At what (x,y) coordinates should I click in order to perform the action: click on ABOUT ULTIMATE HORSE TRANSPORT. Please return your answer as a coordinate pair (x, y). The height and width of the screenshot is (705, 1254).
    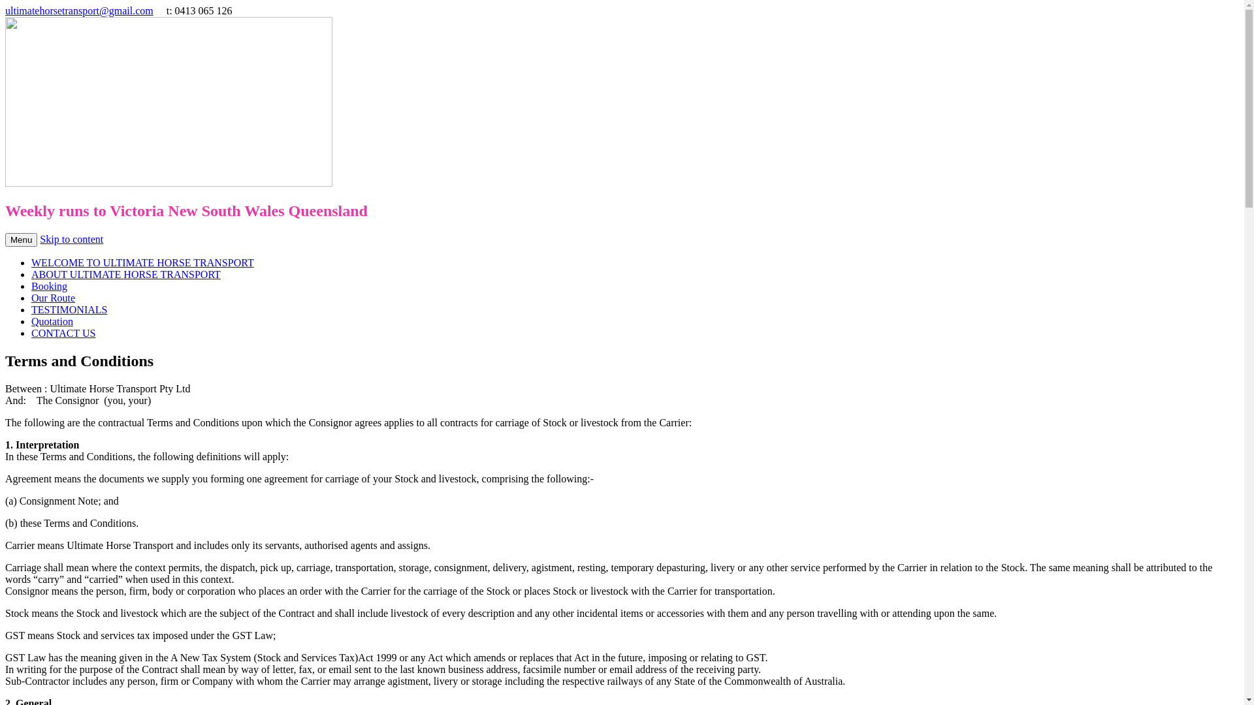
    Looking at the image, I should click on (126, 274).